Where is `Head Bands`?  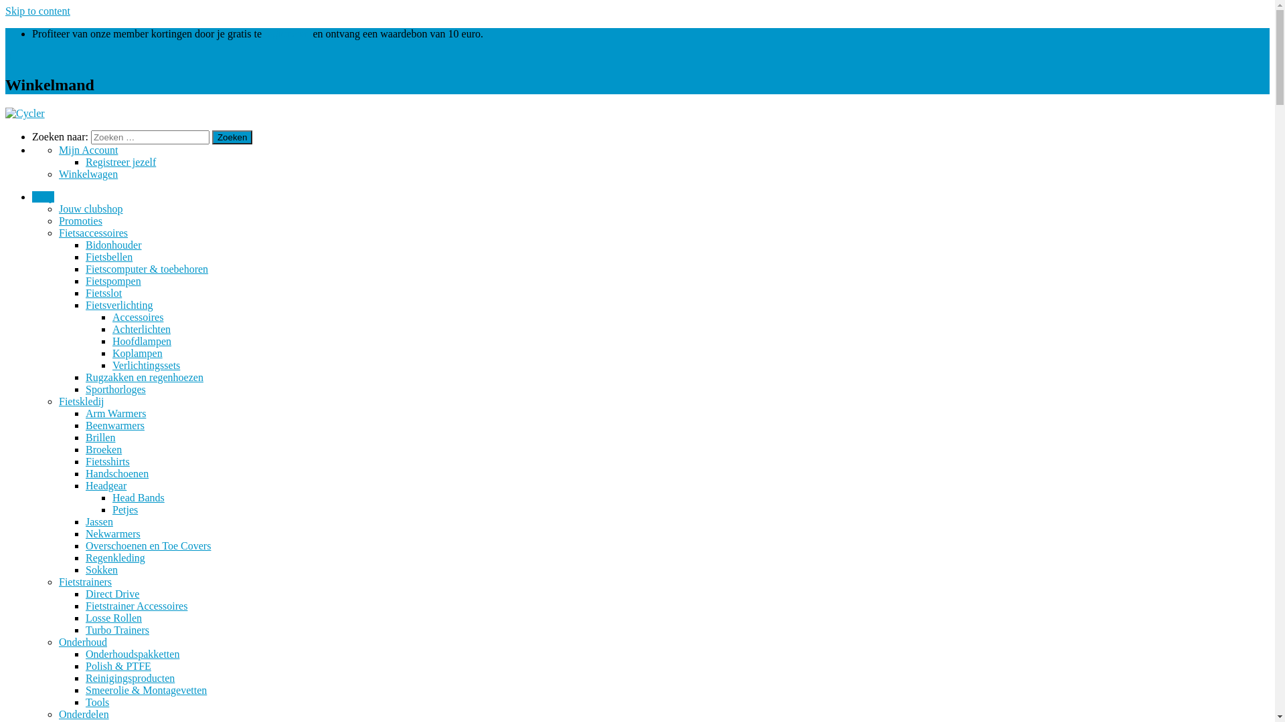
Head Bands is located at coordinates (138, 497).